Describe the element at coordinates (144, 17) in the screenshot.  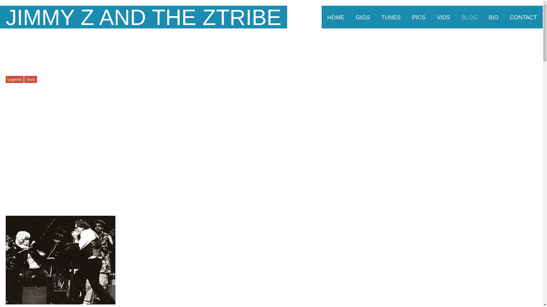
I see `Jimmy Z and the ZTribe` at that location.